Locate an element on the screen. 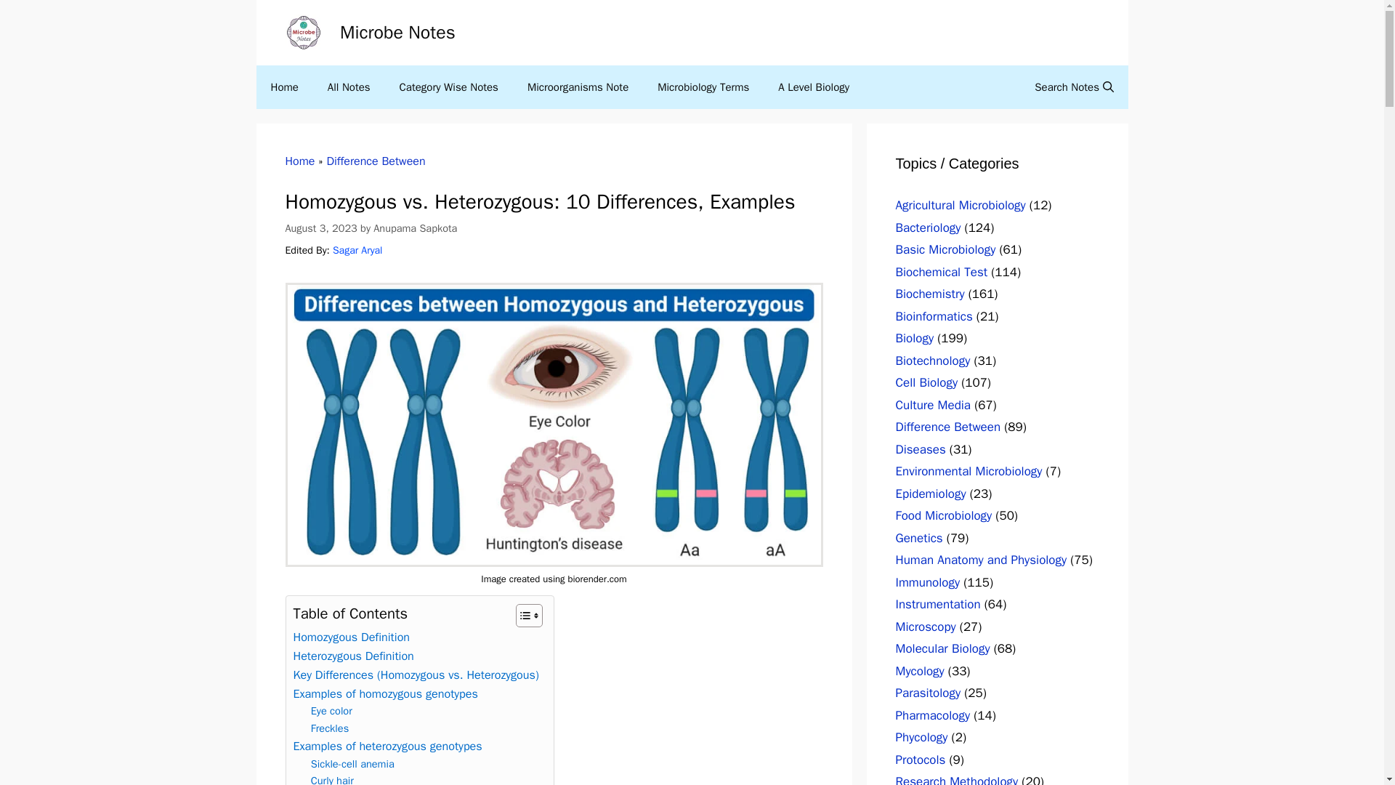 The image size is (1395, 785). Biochemical Test is located at coordinates (942, 272).